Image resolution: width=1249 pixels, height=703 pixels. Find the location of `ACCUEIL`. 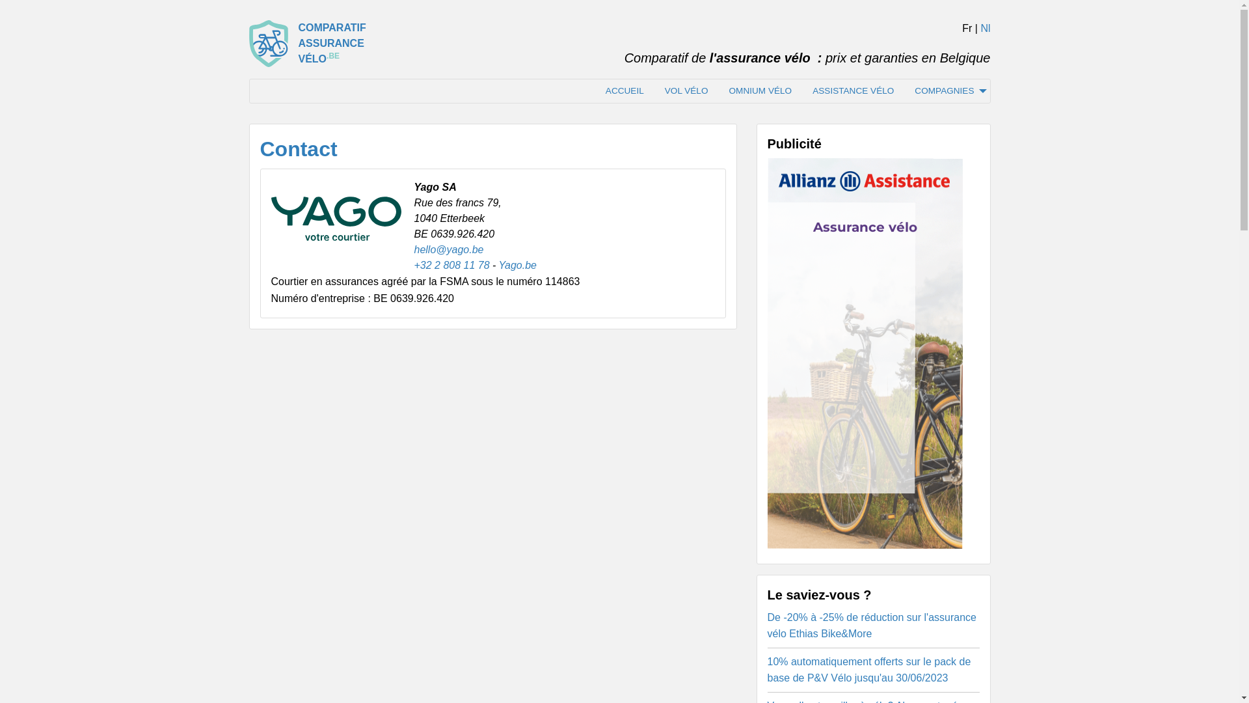

ACCUEIL is located at coordinates (624, 91).